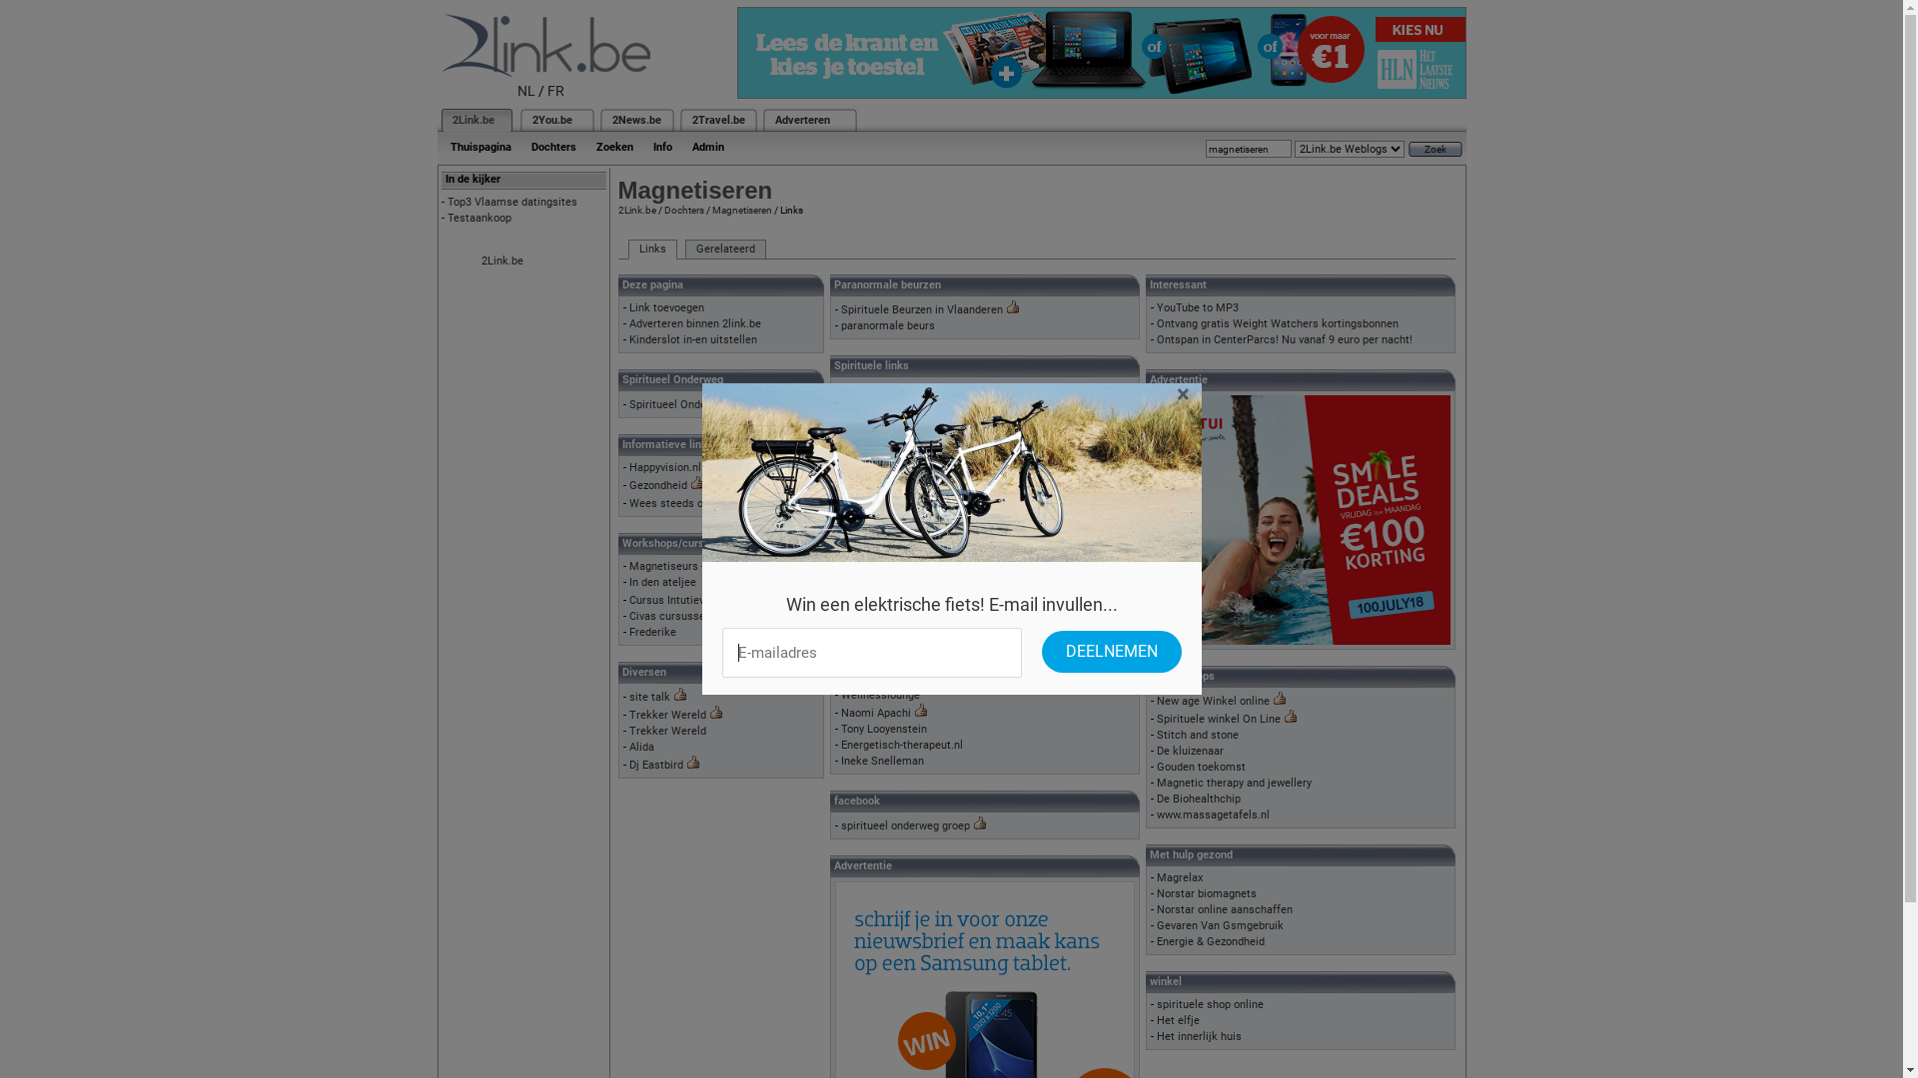 Image resolution: width=1918 pixels, height=1078 pixels. What do you see at coordinates (695, 323) in the screenshot?
I see `Adverteren binnen 2link.be` at bounding box center [695, 323].